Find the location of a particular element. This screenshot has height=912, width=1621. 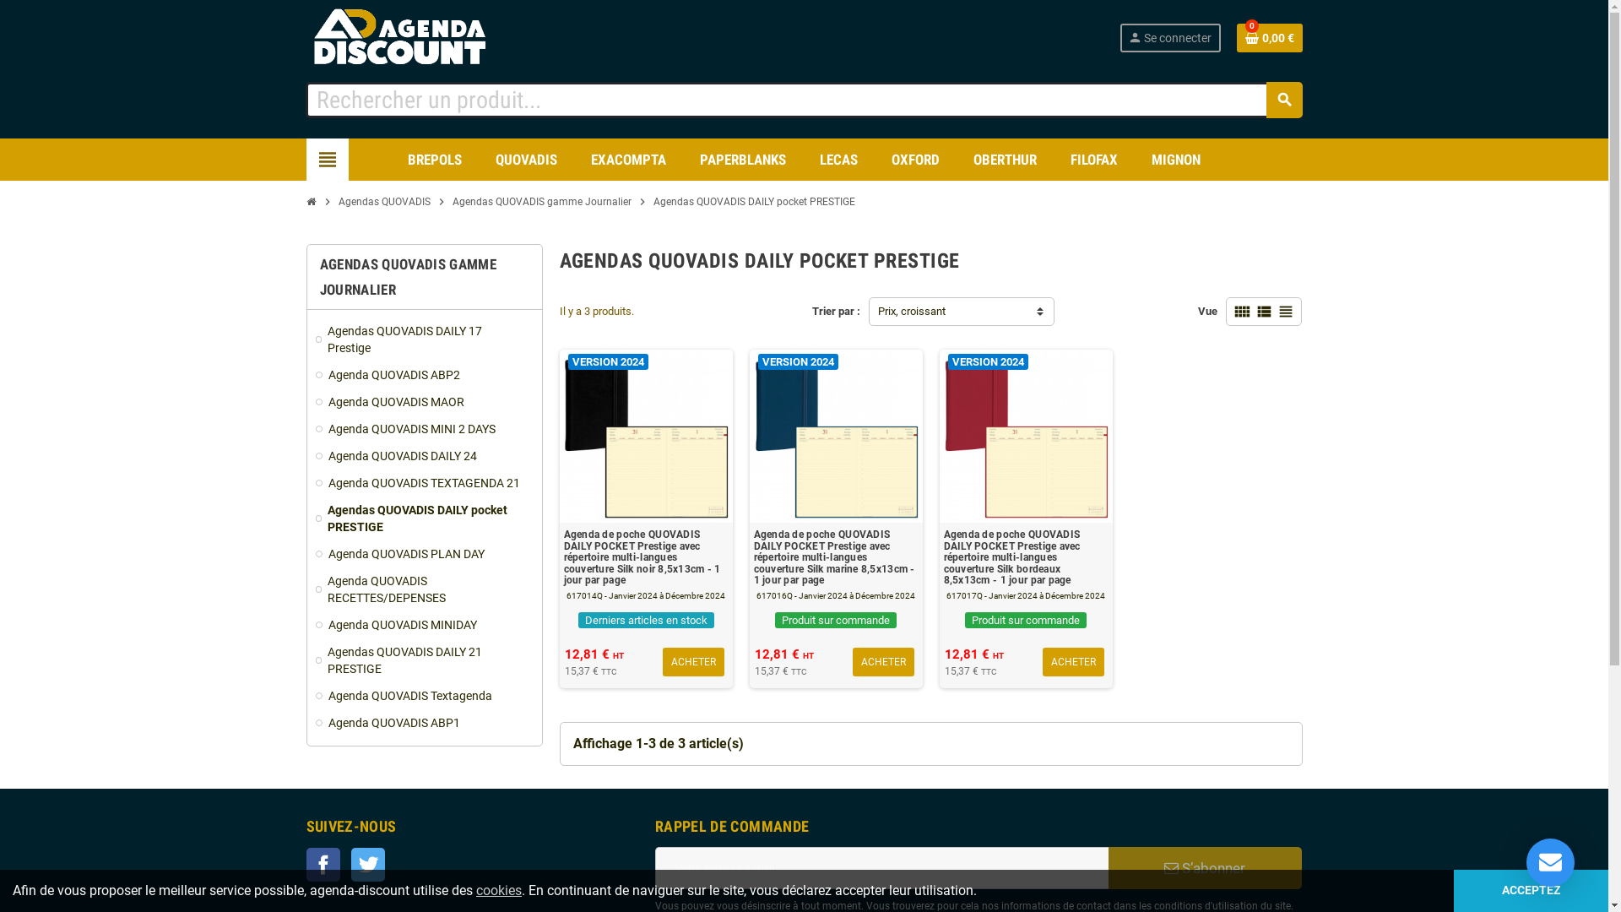

Agenda QUOVADIS PLAN DAY is located at coordinates (425, 554).